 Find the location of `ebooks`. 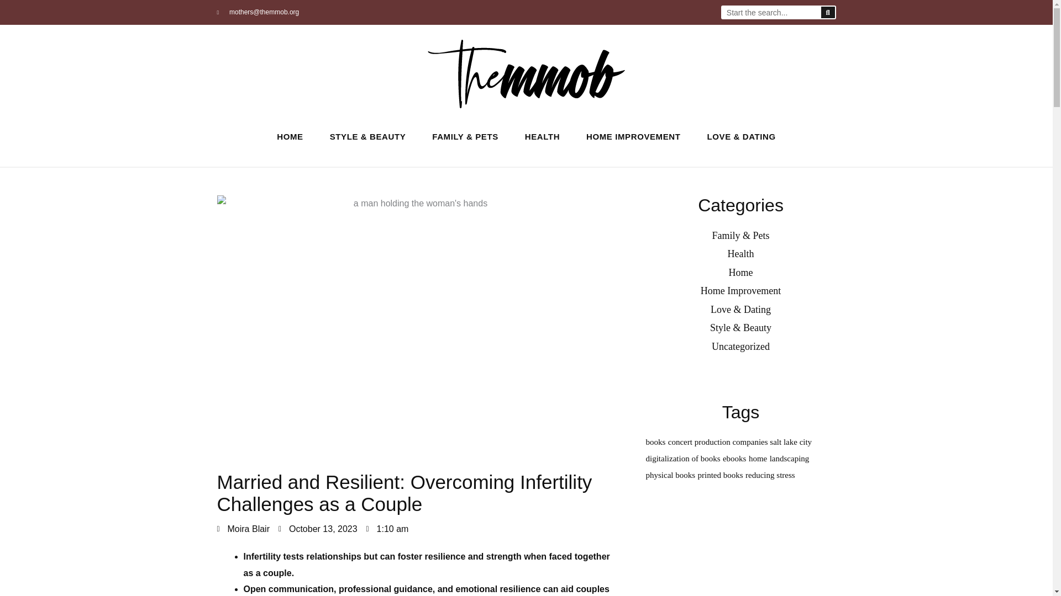

ebooks is located at coordinates (734, 458).